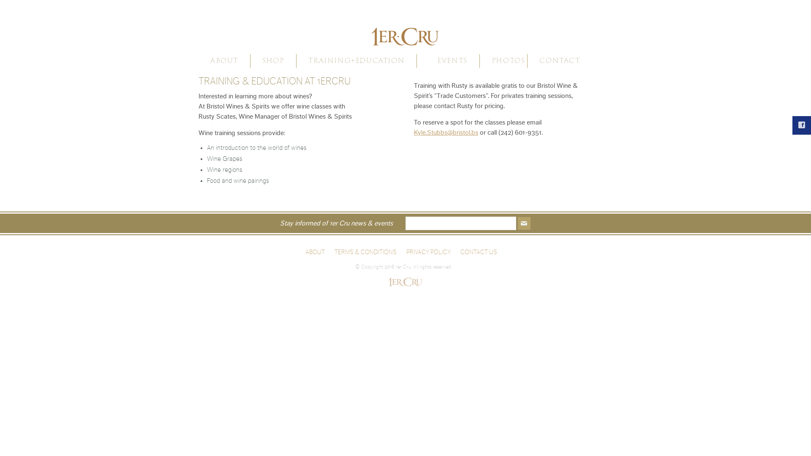 This screenshot has width=811, height=456. Describe the element at coordinates (560, 61) in the screenshot. I see `CONTACT` at that location.